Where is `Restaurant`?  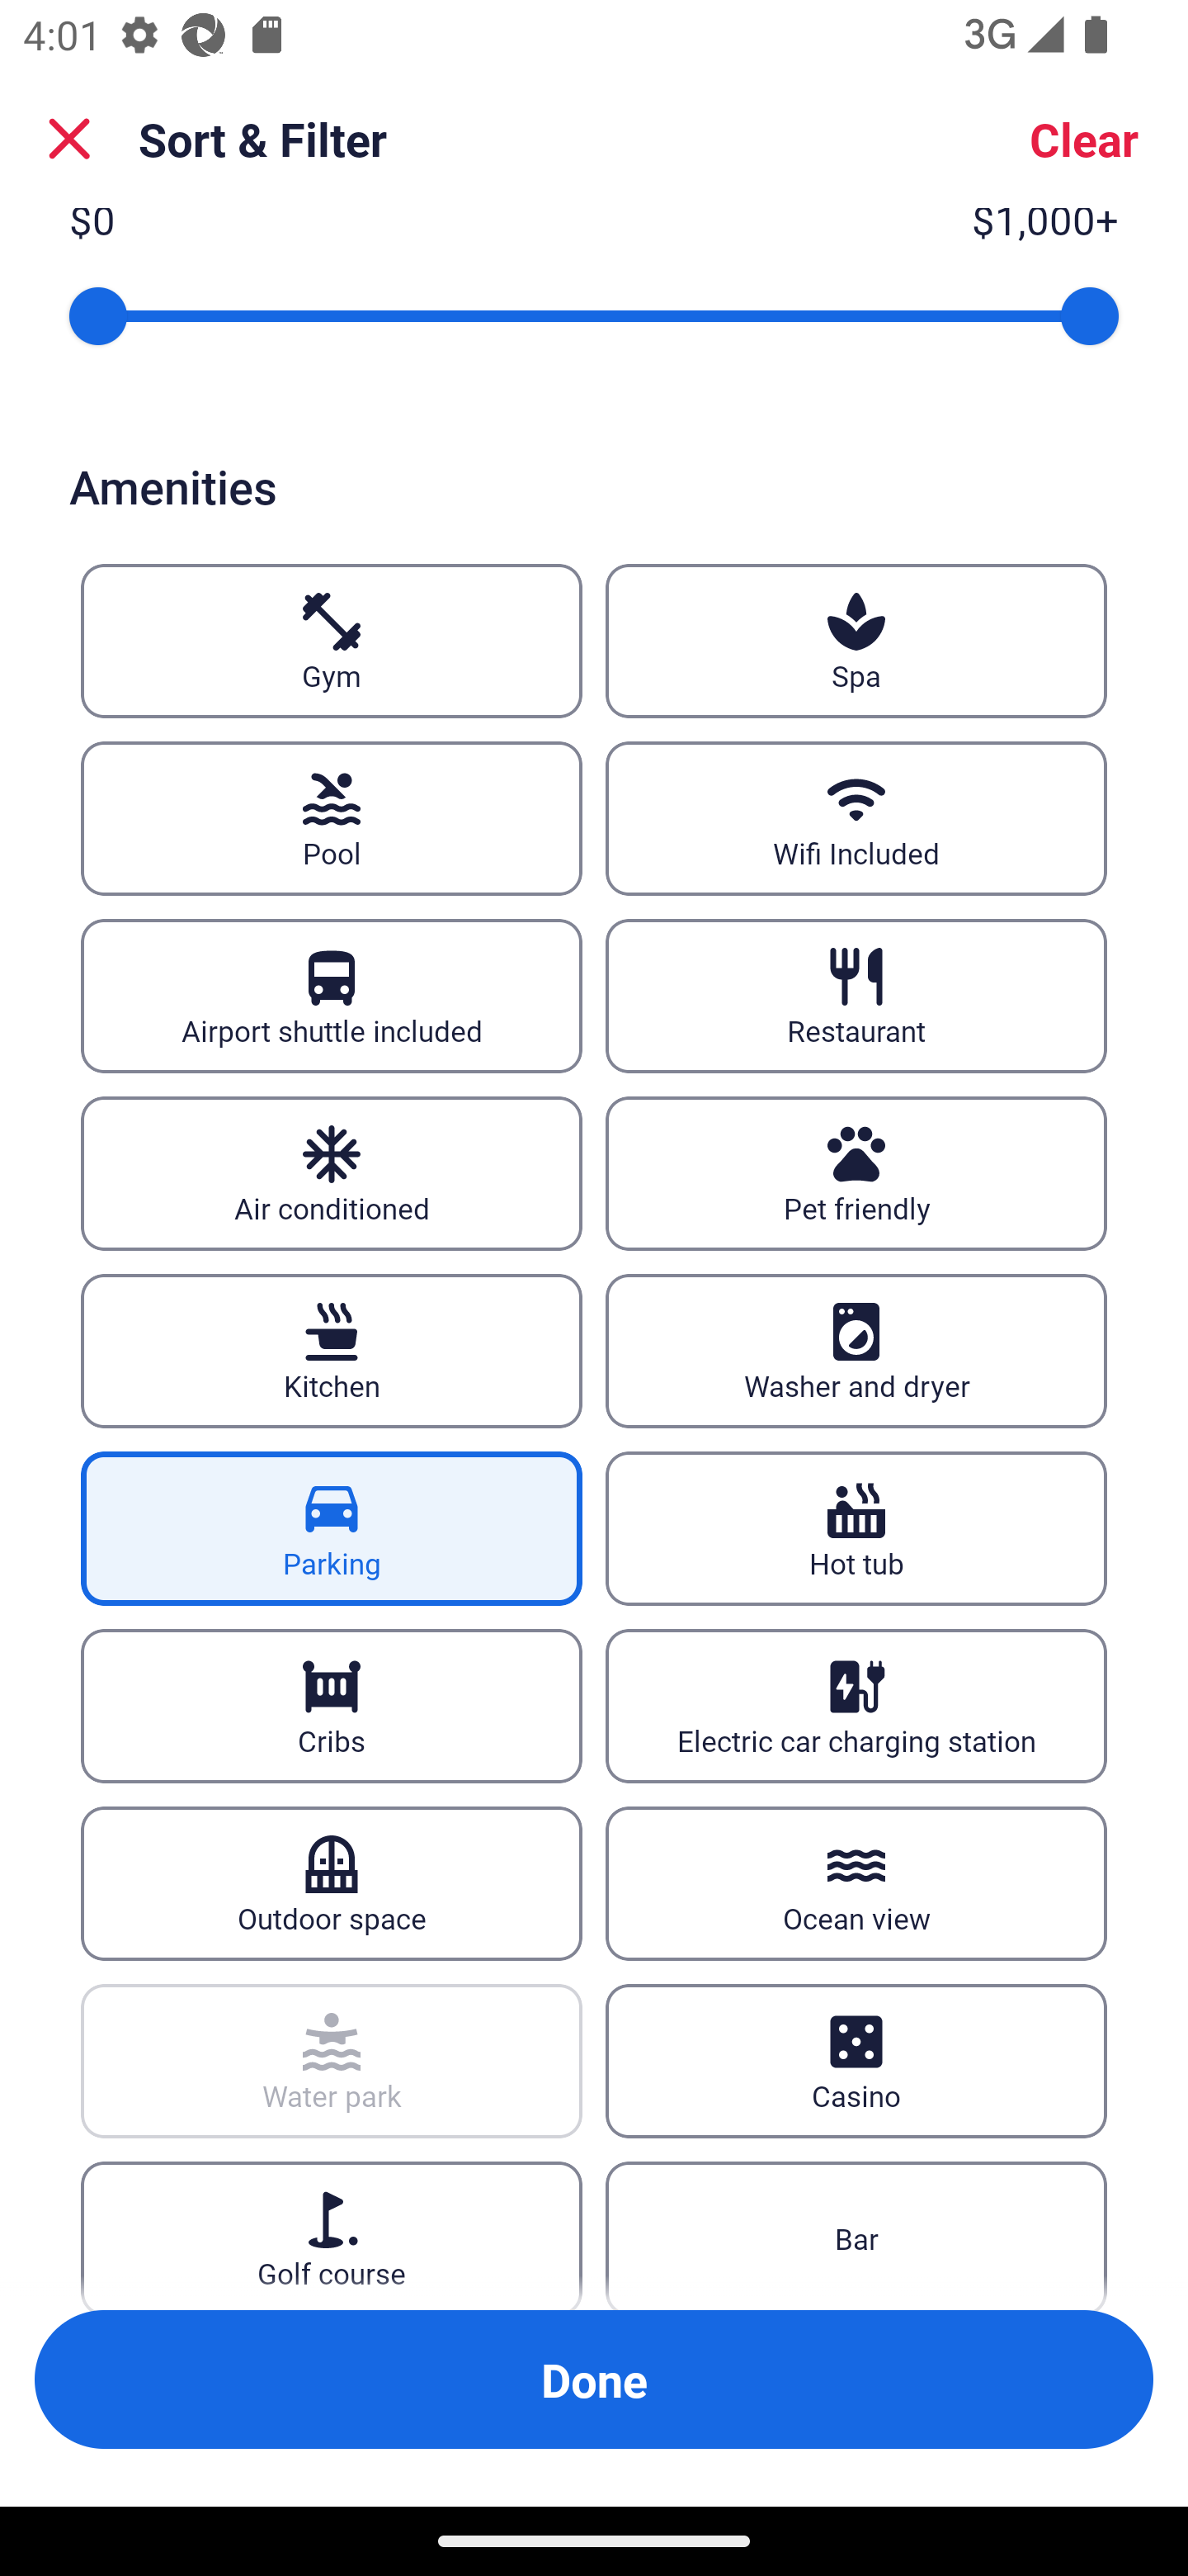 Restaurant is located at coordinates (856, 997).